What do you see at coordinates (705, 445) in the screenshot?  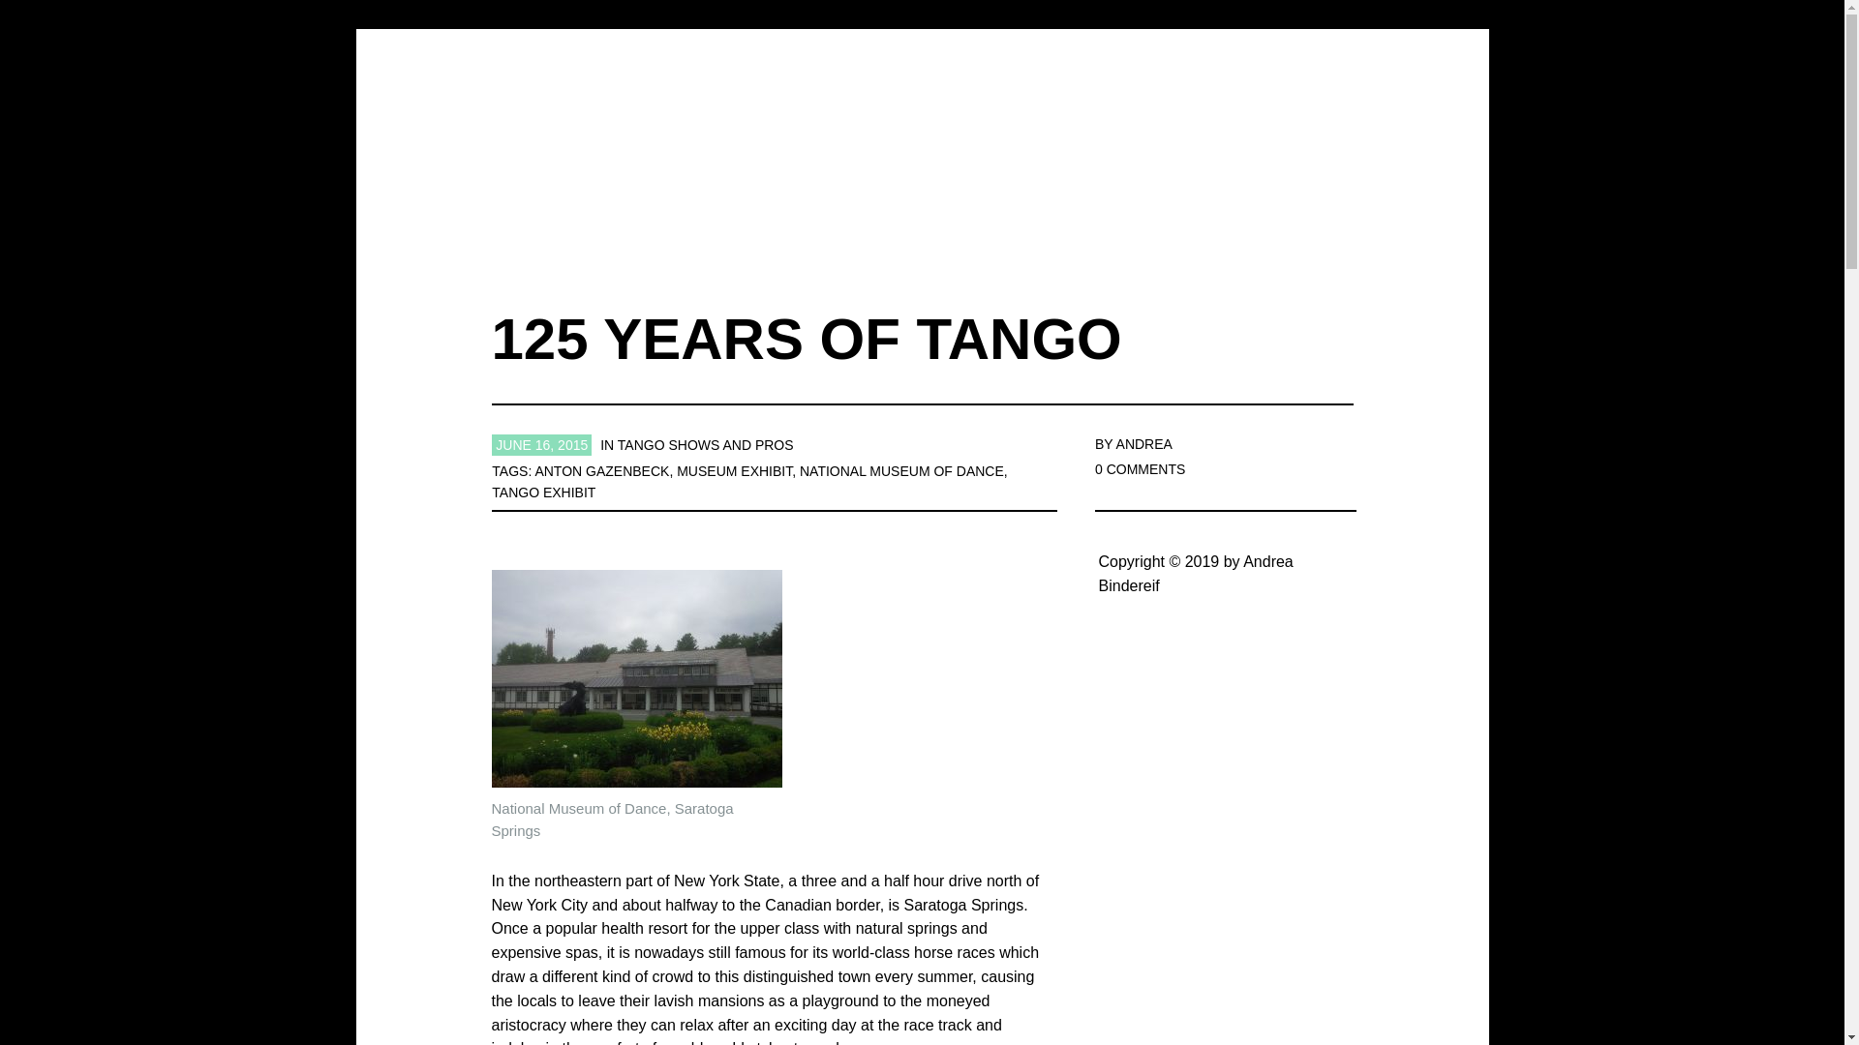 I see `TANGO SHOWS AND PROS` at bounding box center [705, 445].